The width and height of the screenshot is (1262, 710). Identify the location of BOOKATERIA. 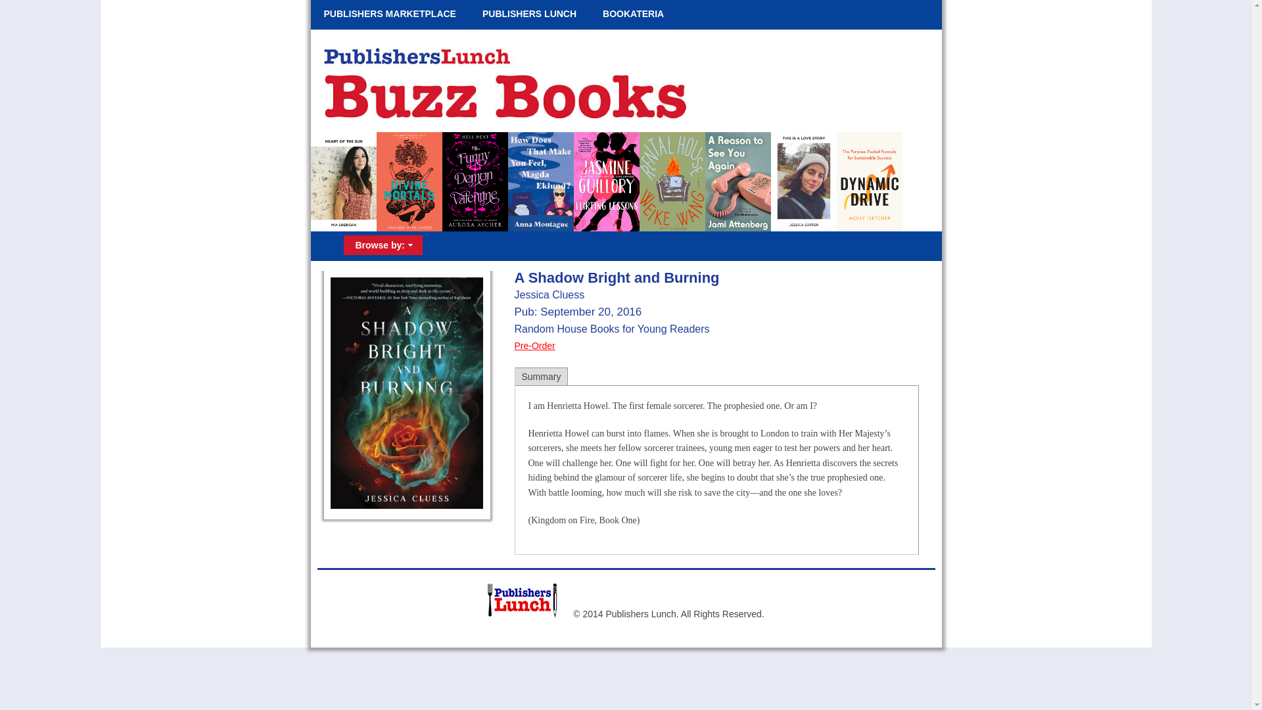
(632, 14).